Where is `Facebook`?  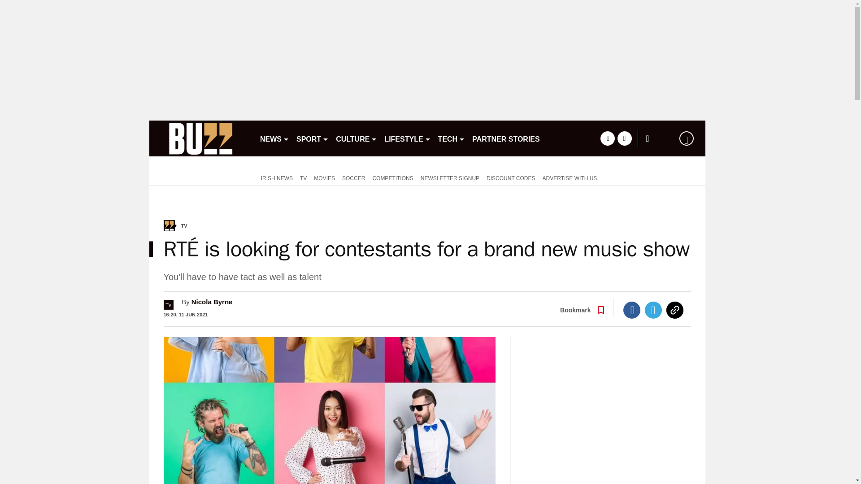
Facebook is located at coordinates (632, 310).